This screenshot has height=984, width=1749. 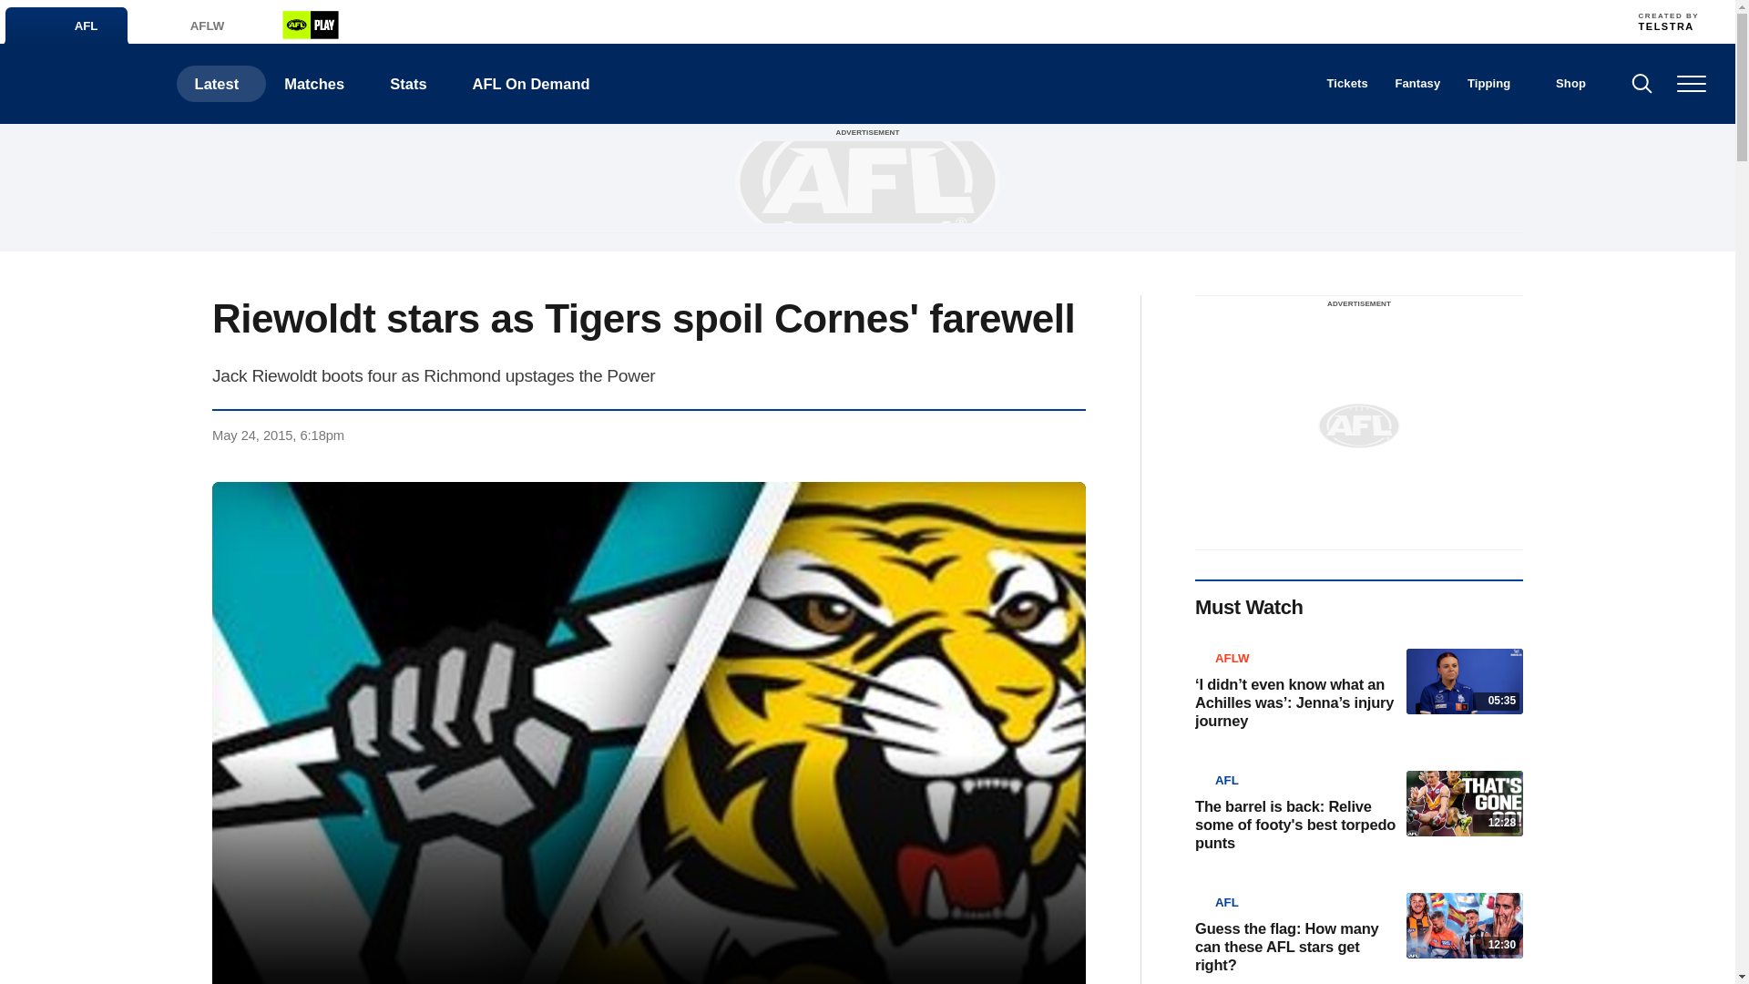 What do you see at coordinates (805, 21) in the screenshot?
I see `Essendon` at bounding box center [805, 21].